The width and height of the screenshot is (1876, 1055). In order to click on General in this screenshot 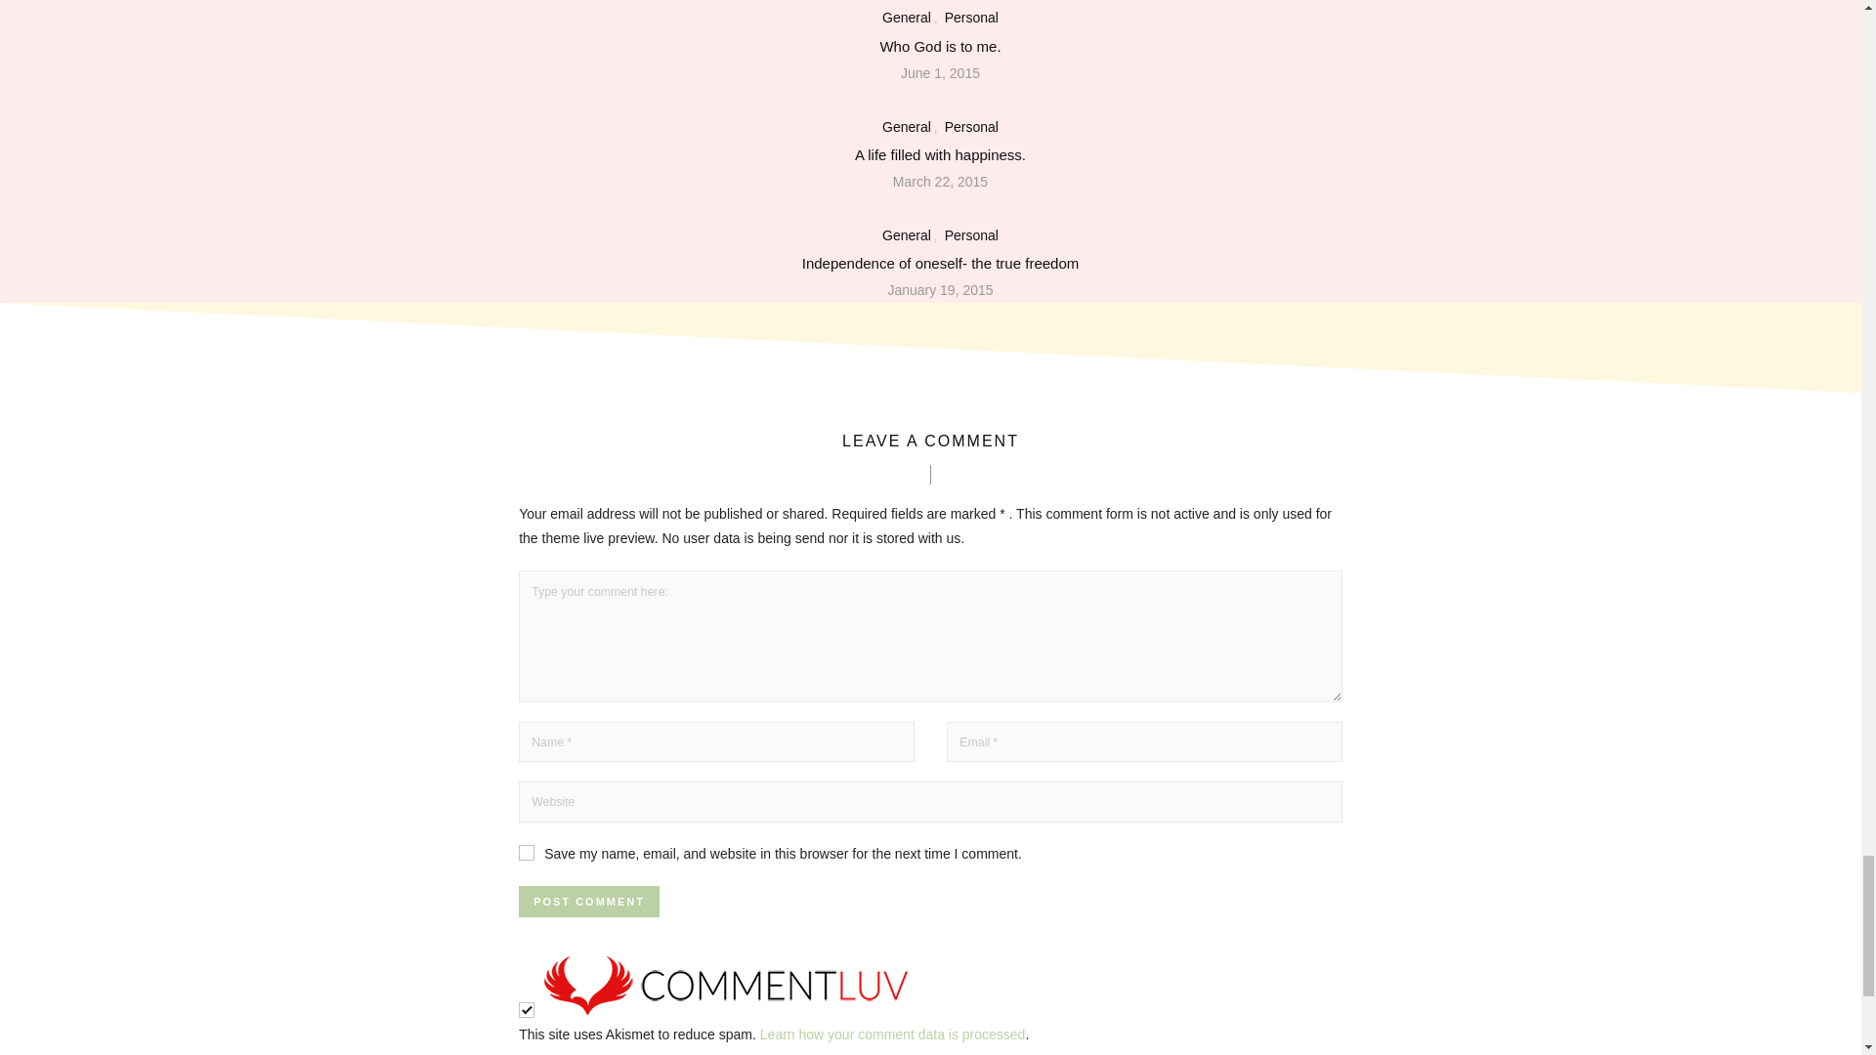, I will do `click(906, 17)`.